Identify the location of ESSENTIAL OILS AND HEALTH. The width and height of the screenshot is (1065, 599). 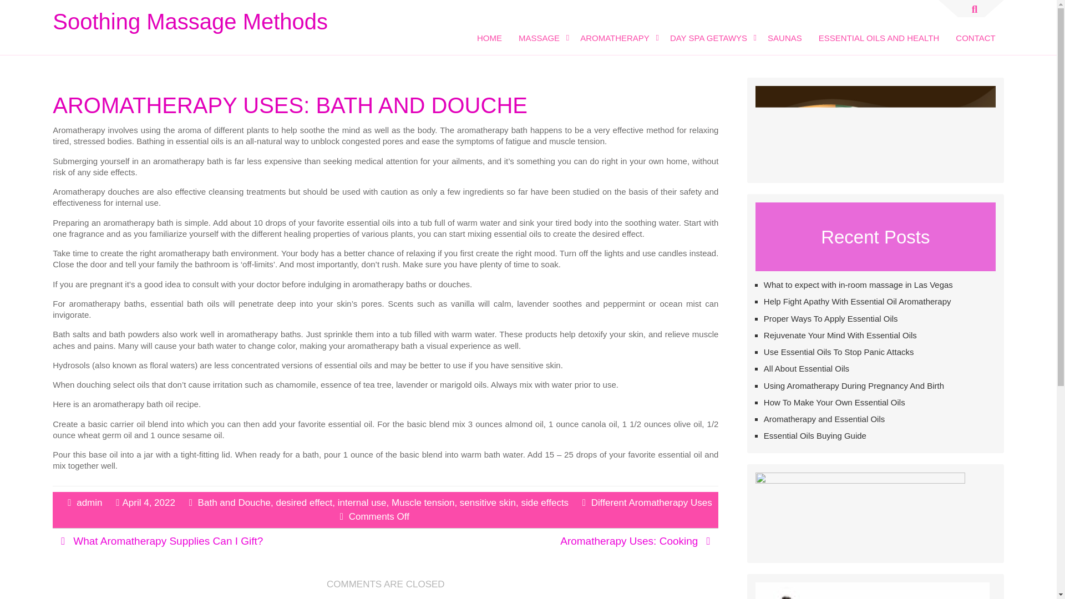
(879, 30).